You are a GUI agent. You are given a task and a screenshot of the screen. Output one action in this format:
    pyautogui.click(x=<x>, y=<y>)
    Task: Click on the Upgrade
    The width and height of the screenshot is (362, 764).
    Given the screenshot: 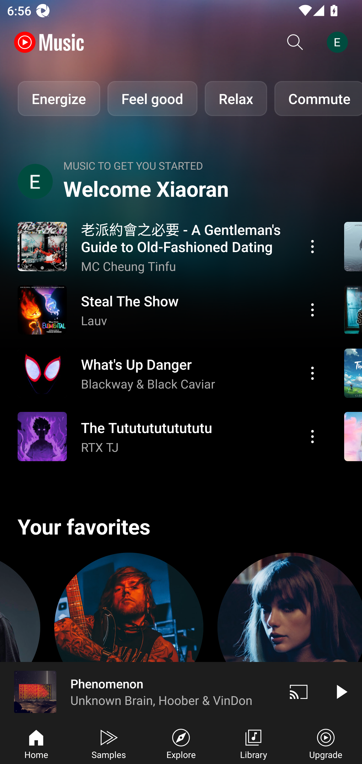 What is the action you would take?
    pyautogui.click(x=326, y=743)
    